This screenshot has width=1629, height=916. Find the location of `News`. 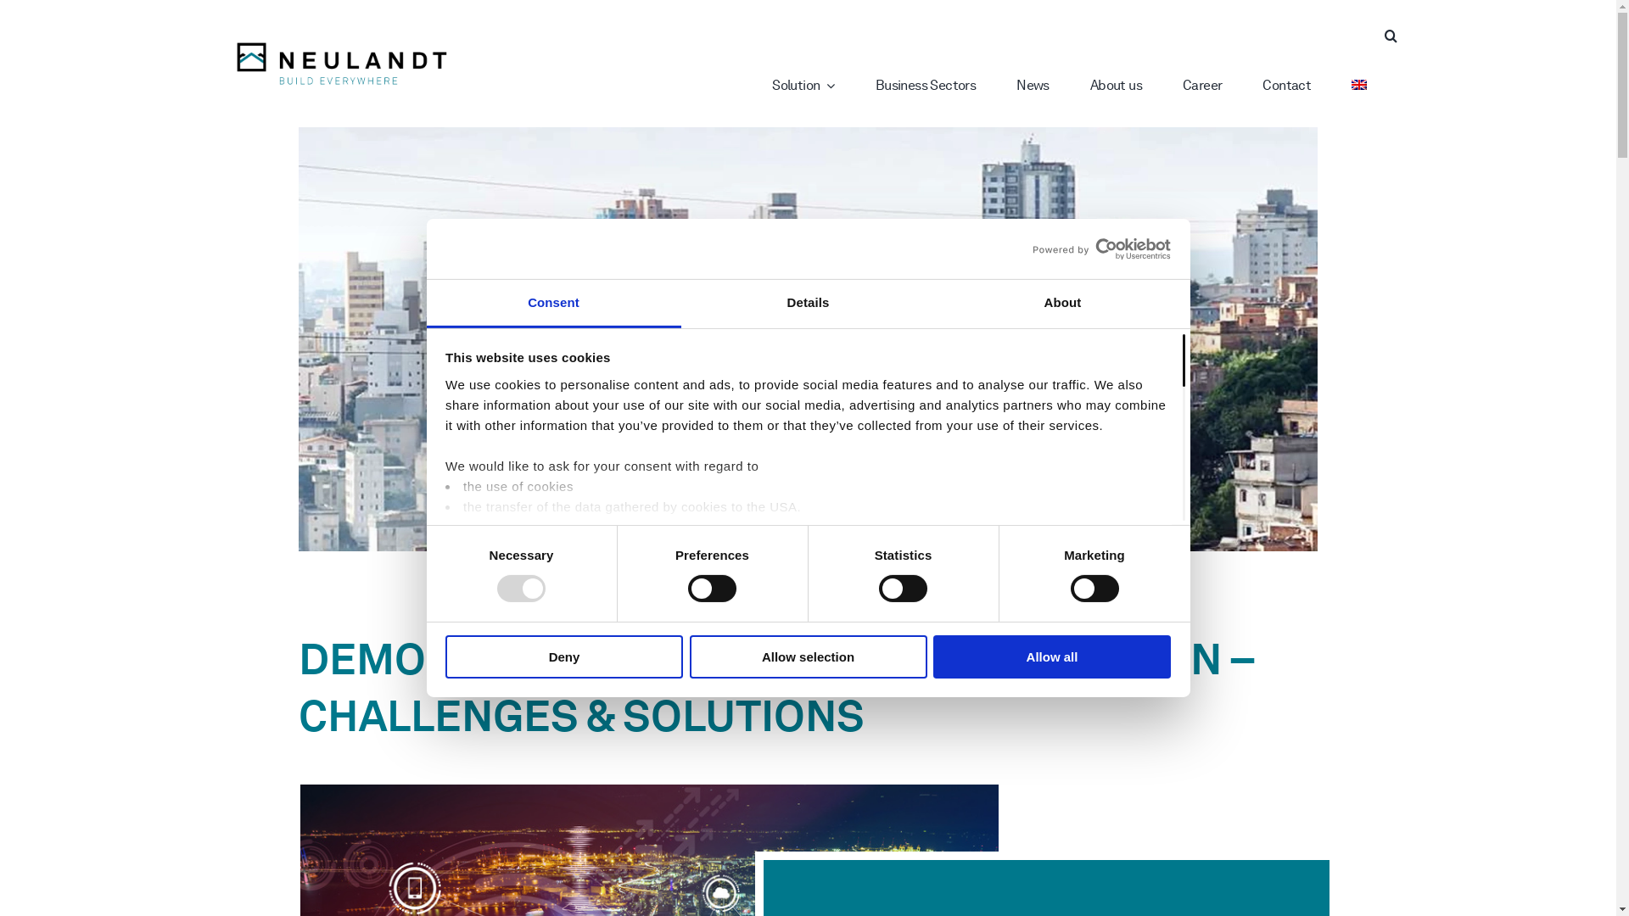

News is located at coordinates (1054, 86).